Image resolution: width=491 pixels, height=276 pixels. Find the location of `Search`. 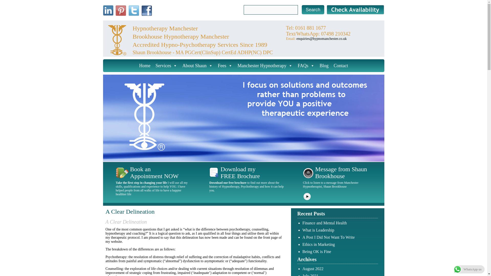

Search is located at coordinates (313, 10).